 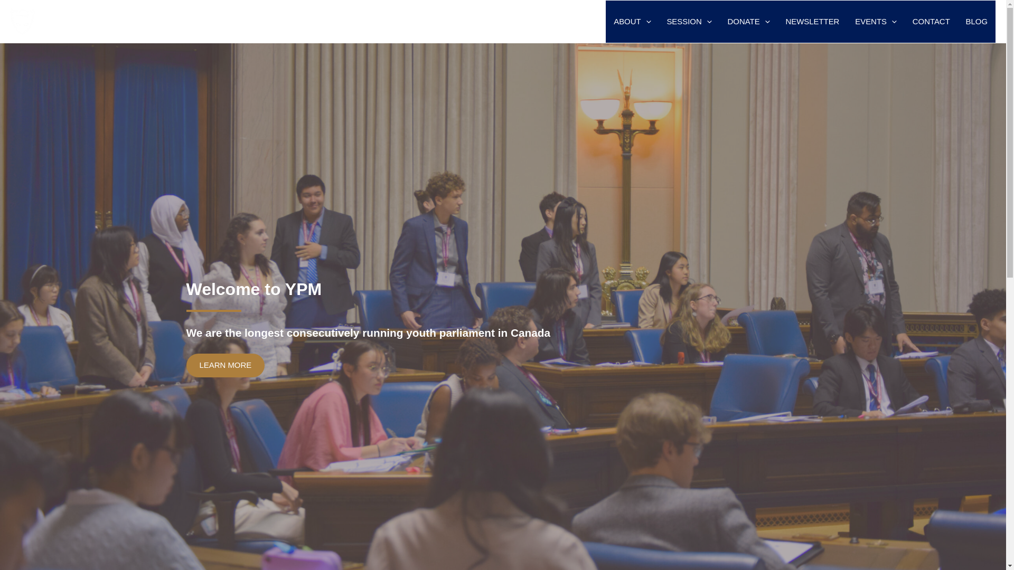 What do you see at coordinates (931, 22) in the screenshot?
I see `CONTACT` at bounding box center [931, 22].